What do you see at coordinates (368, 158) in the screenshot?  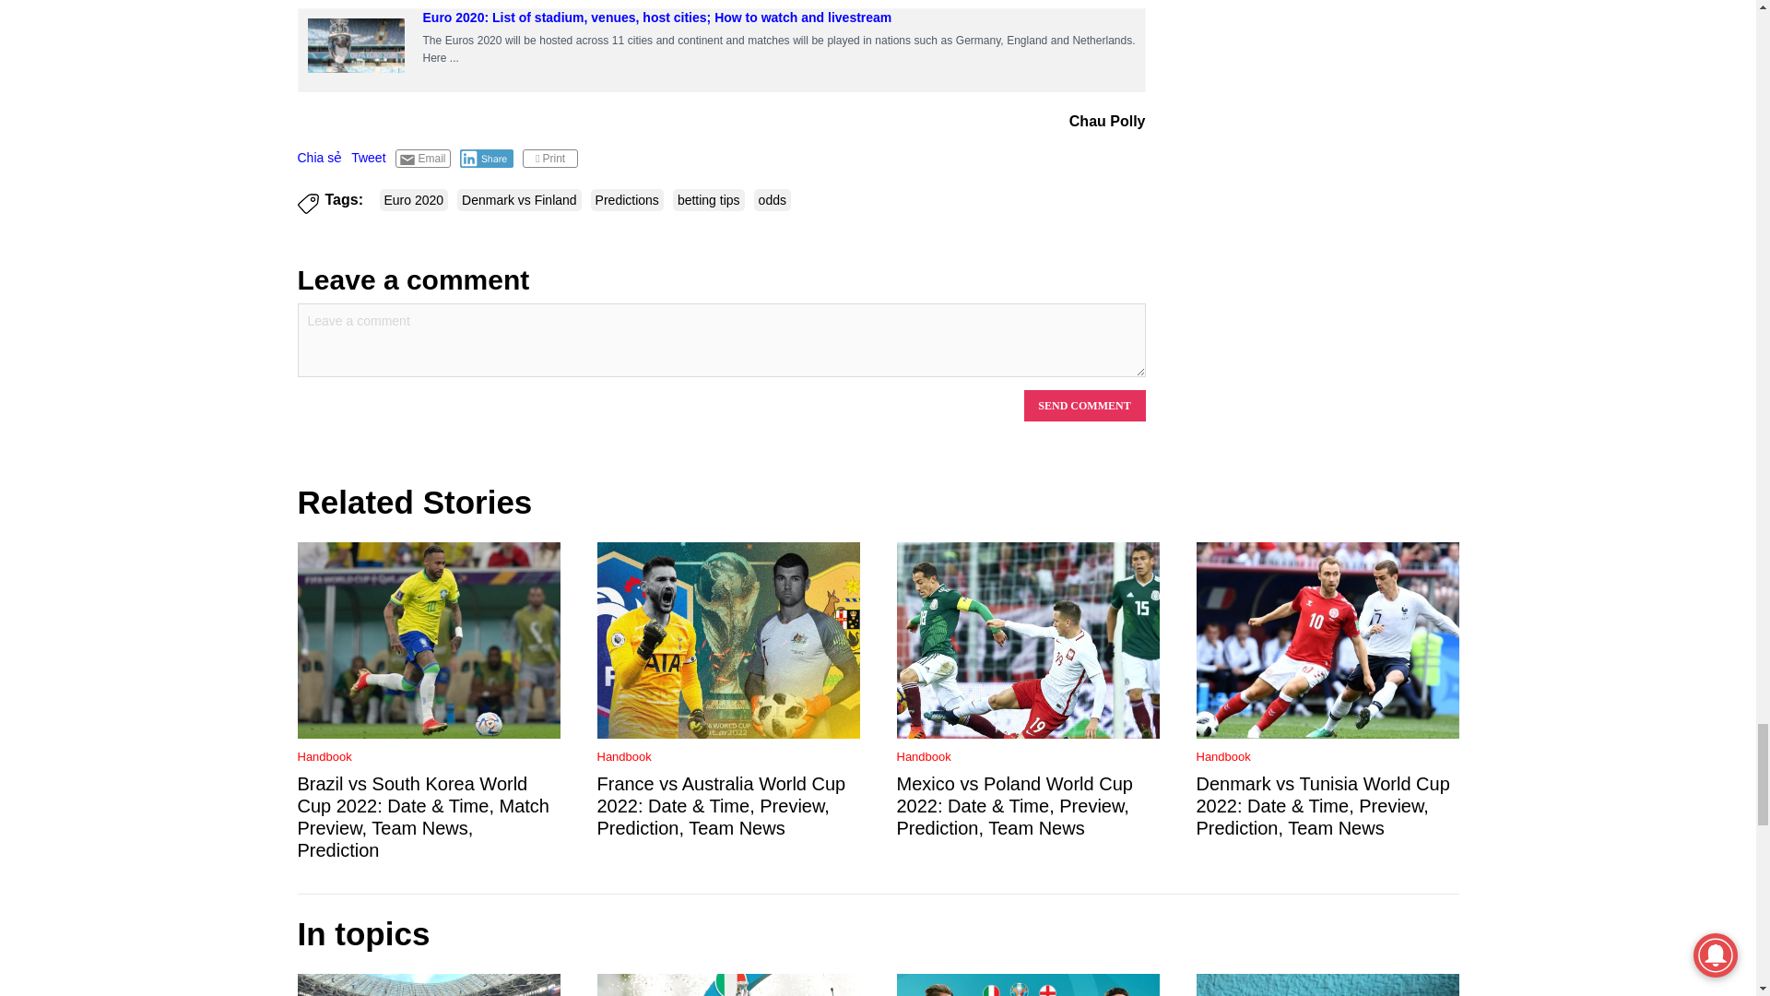 I see `Tweet` at bounding box center [368, 158].